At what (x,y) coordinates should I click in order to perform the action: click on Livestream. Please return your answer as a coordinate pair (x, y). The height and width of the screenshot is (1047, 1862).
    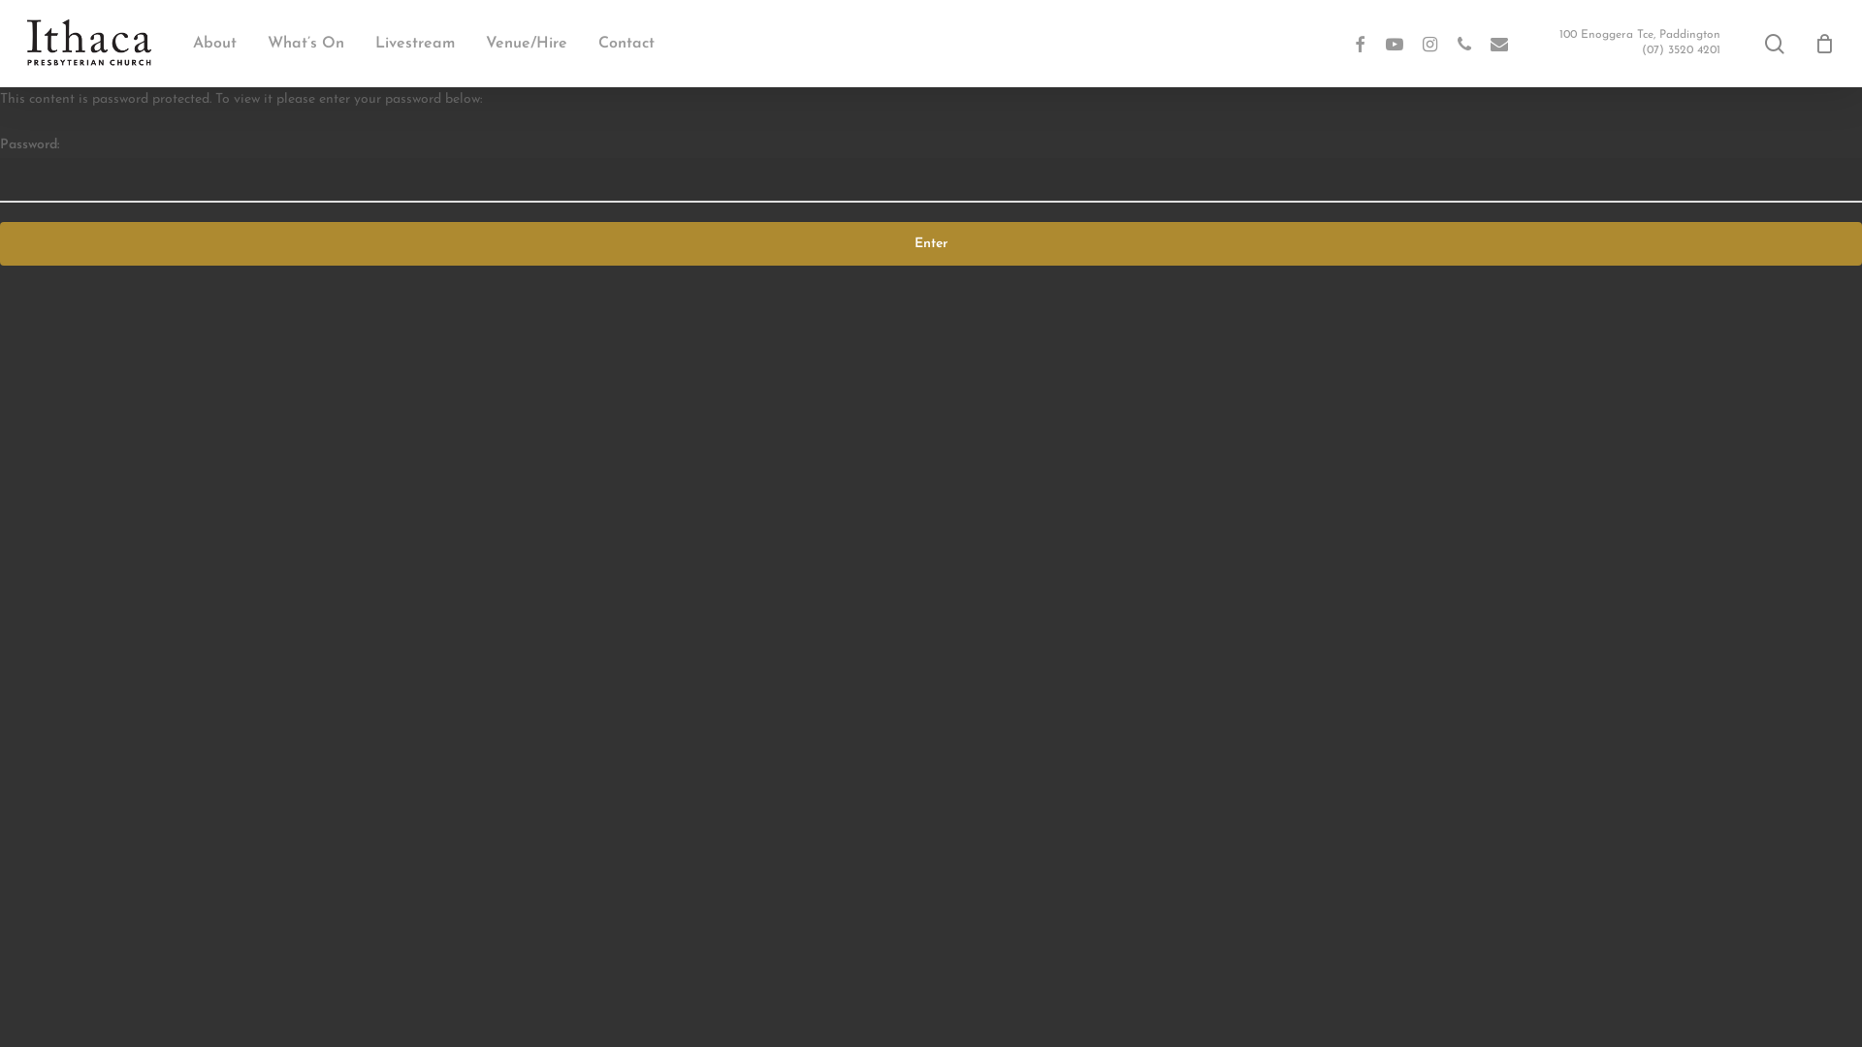
    Looking at the image, I should click on (415, 44).